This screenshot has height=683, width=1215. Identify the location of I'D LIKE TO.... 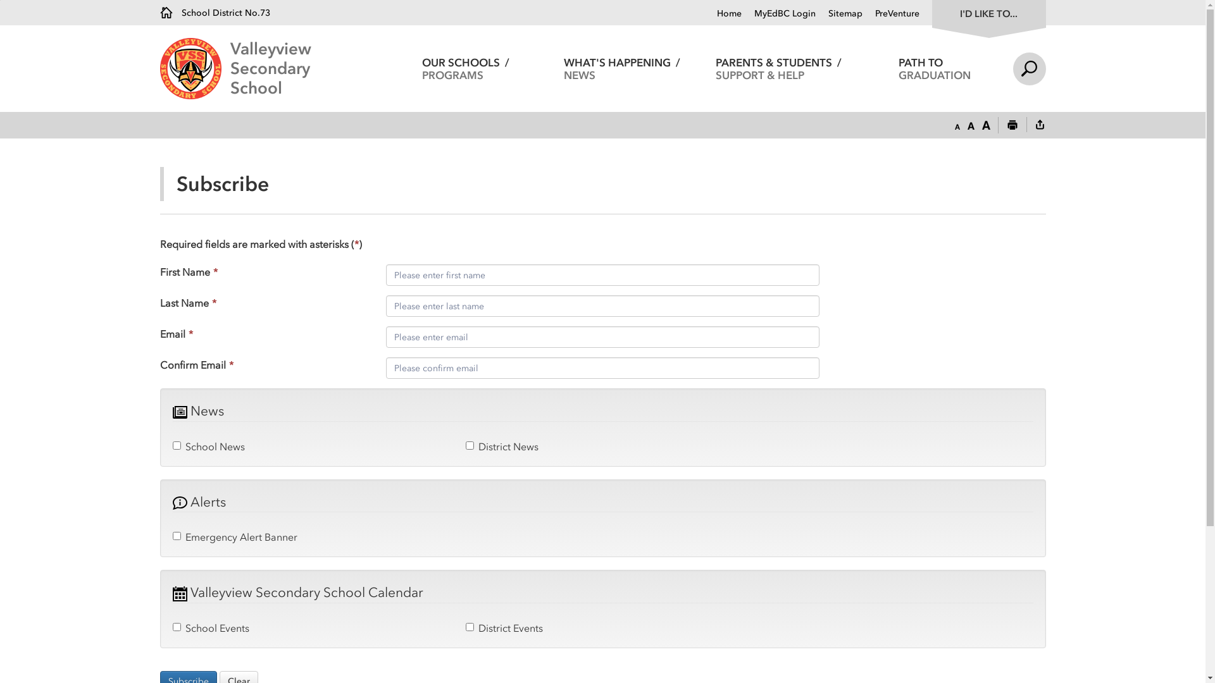
(988, 13).